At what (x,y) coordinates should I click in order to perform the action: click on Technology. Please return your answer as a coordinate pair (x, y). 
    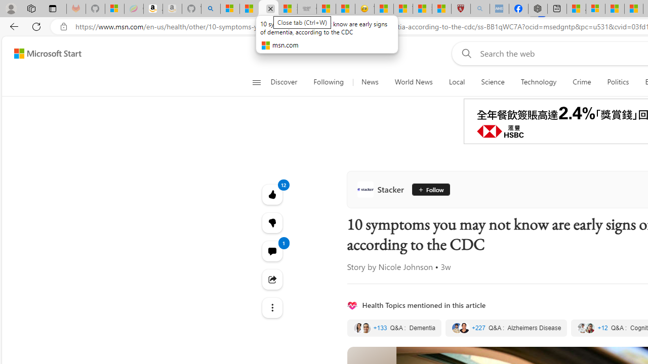
    Looking at the image, I should click on (538, 82).